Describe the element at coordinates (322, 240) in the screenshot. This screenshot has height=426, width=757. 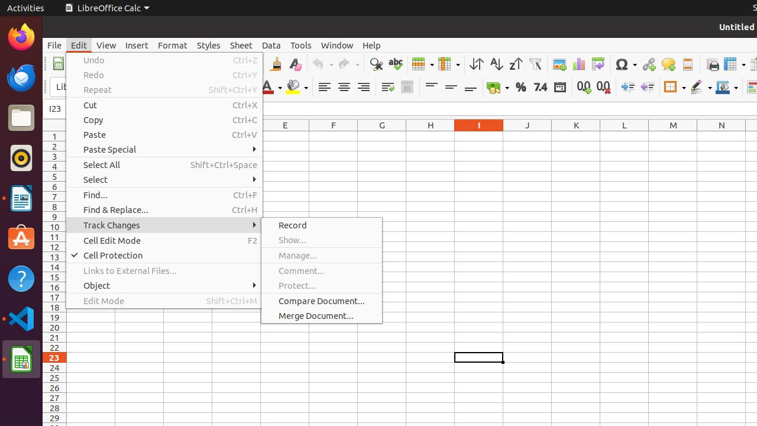
I see `Show...` at that location.